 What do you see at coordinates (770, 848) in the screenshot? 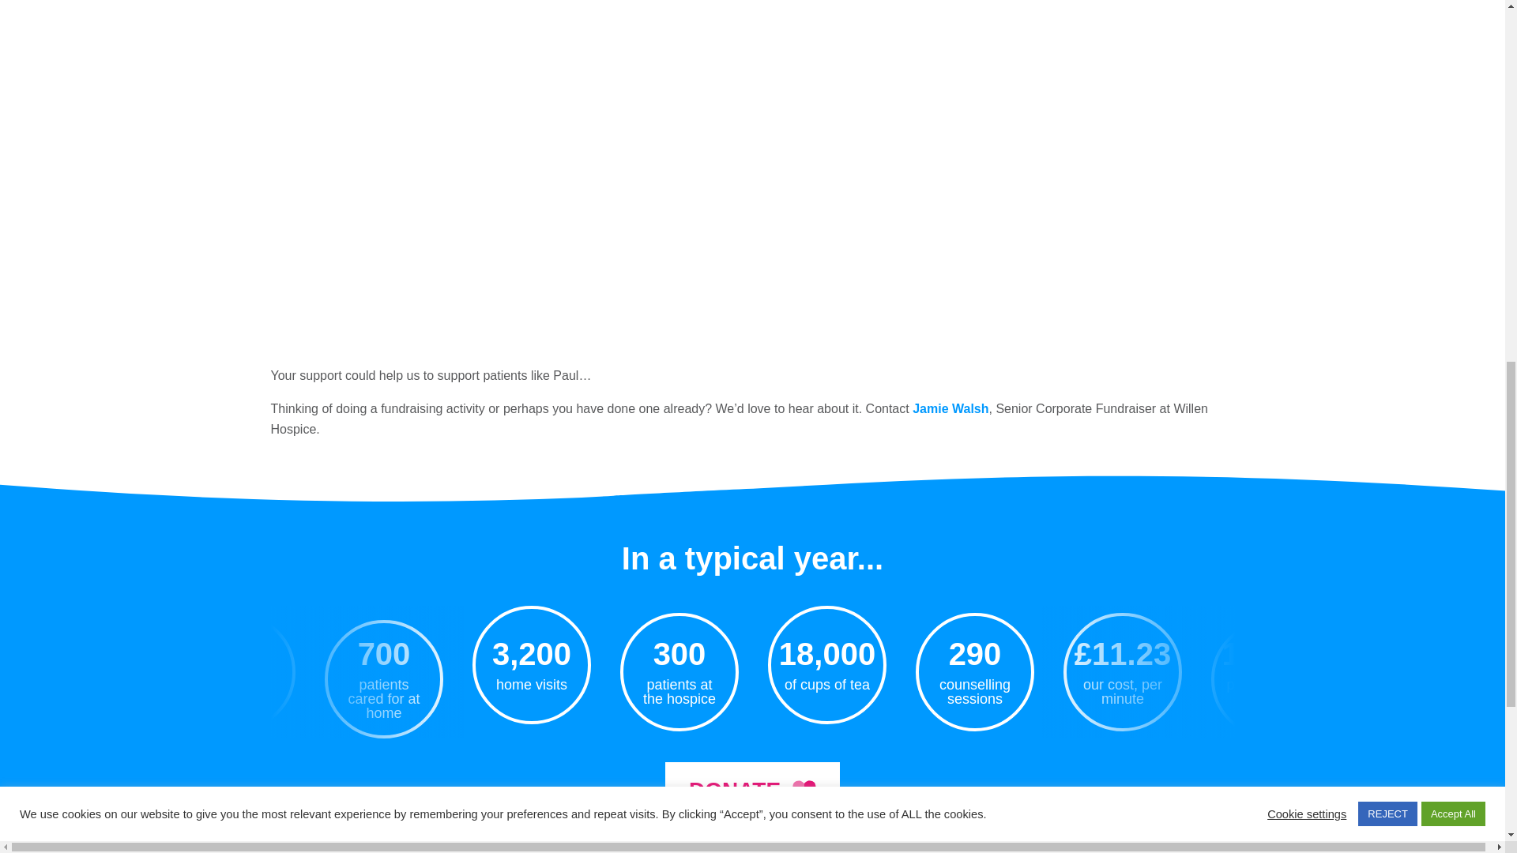
I see `linkedin` at bounding box center [770, 848].